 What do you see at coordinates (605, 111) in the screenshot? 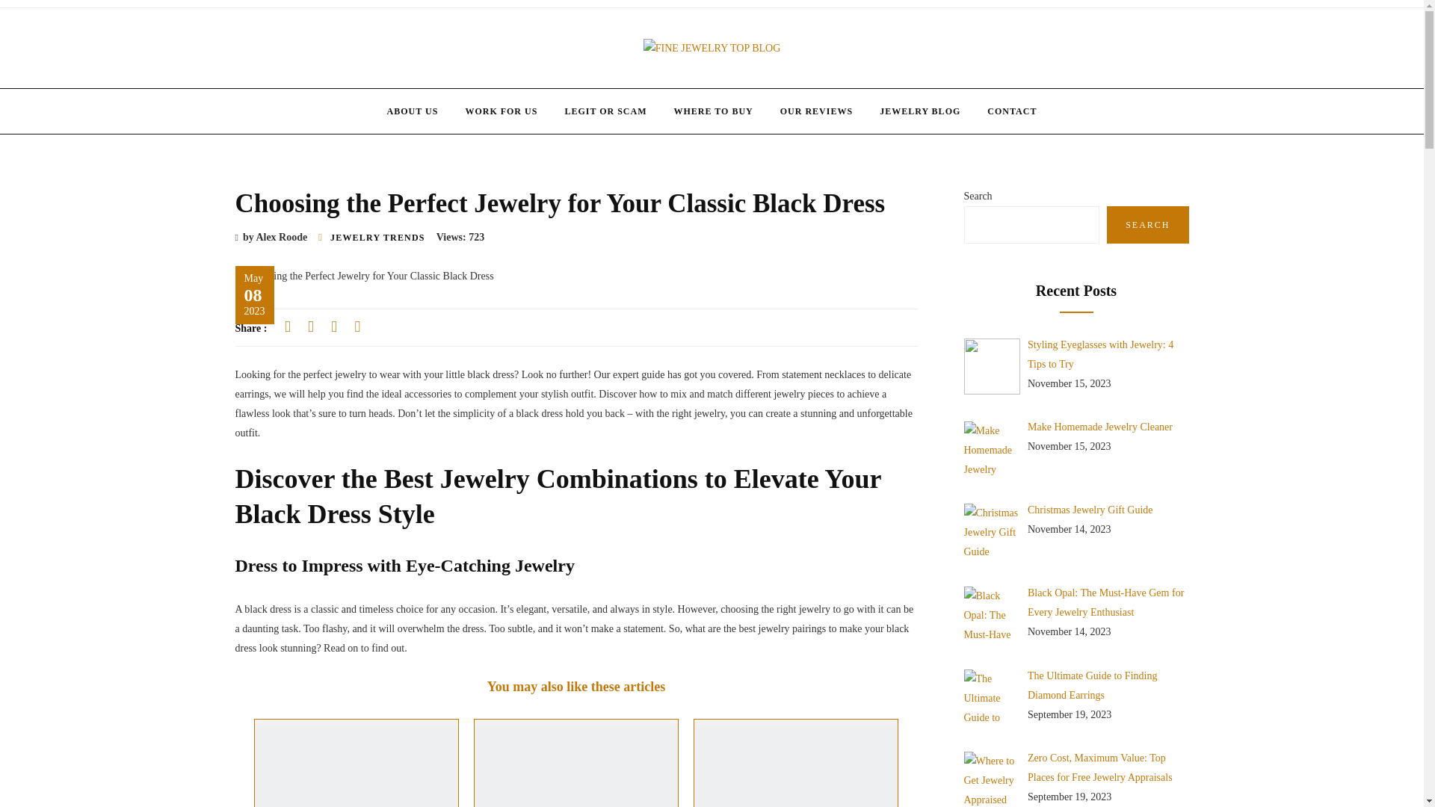
I see `LEGIT OR SCAM` at bounding box center [605, 111].